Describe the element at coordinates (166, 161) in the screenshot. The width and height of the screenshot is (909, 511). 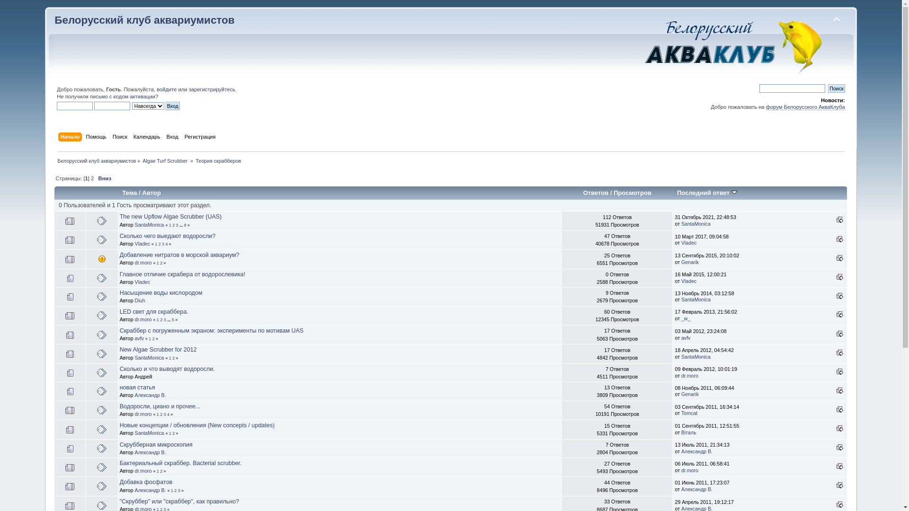
I see `Algae Turf Scrubber ` at that location.